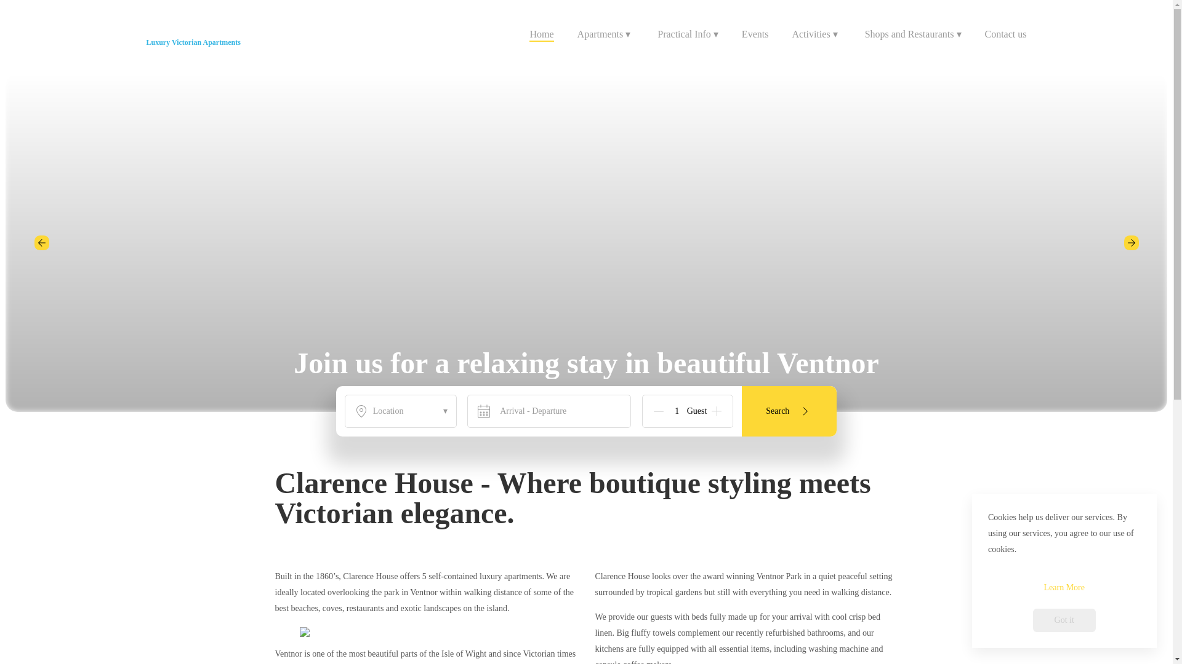 This screenshot has width=1182, height=664. Describe the element at coordinates (1006, 36) in the screenshot. I see `Contact us` at that location.